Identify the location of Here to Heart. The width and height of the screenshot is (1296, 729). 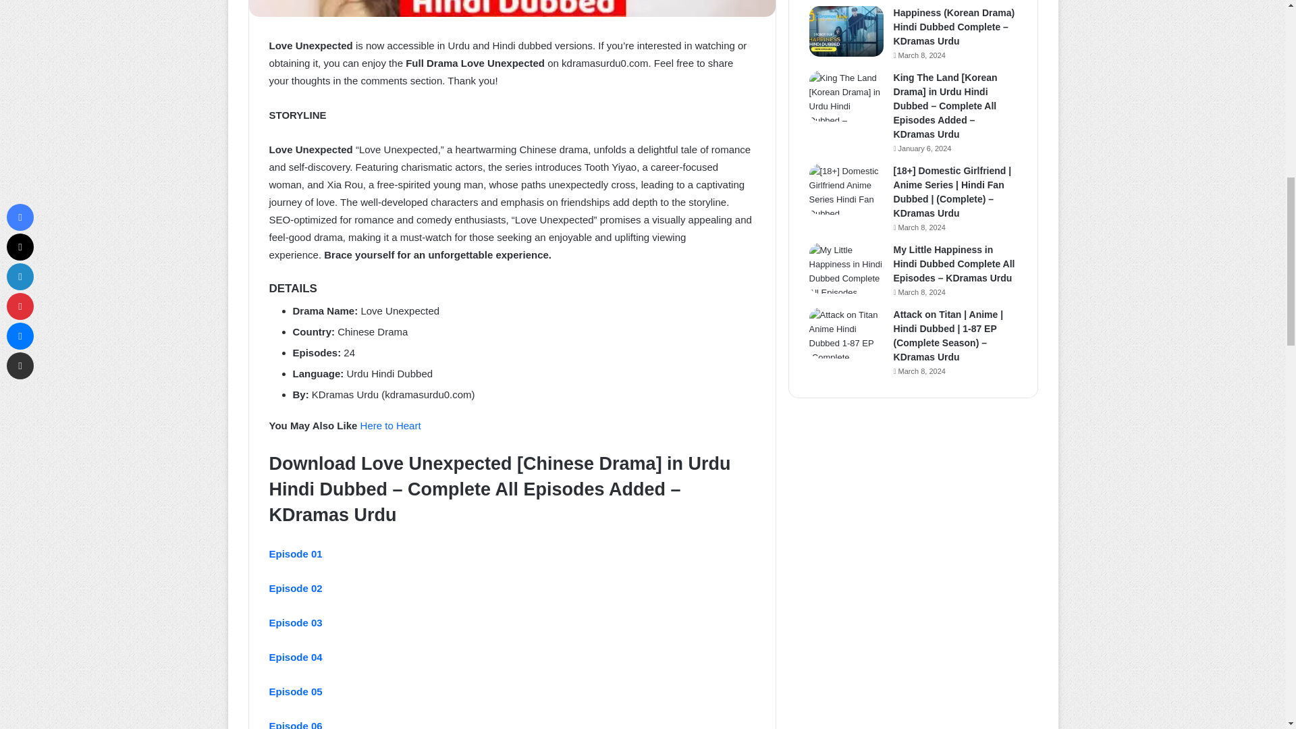
(390, 425).